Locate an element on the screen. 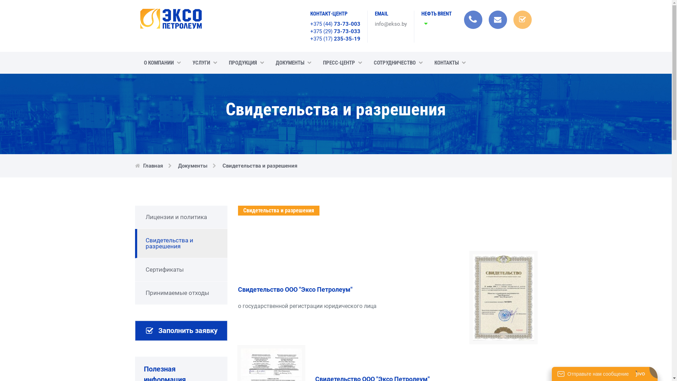  +375 (44) 73-73-003 is located at coordinates (335, 24).